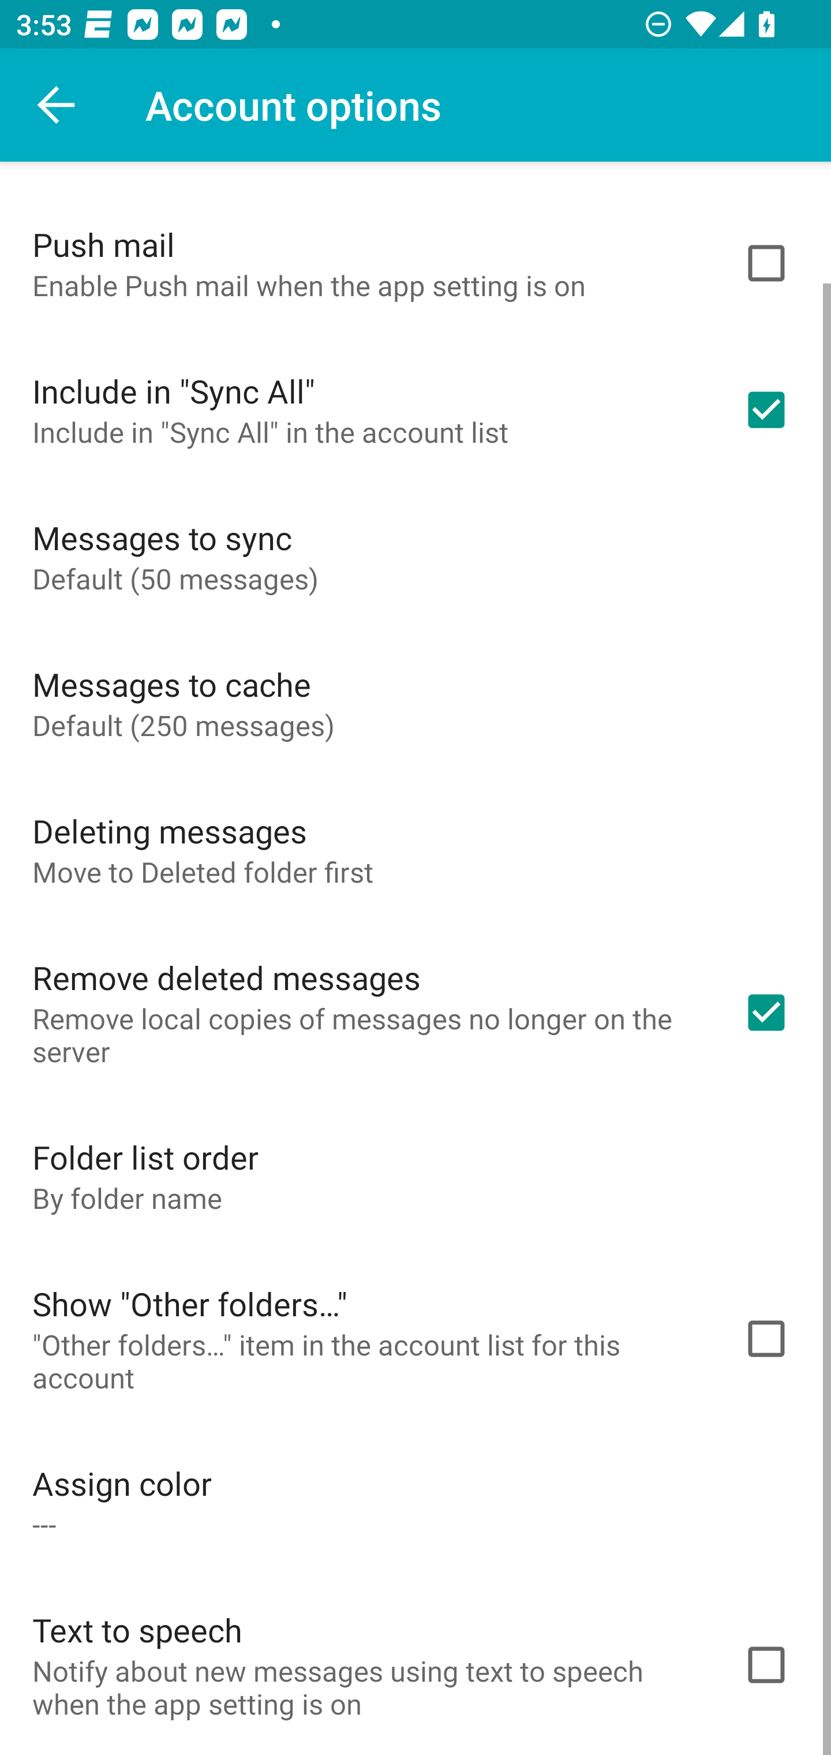 The image size is (831, 1755). I want to click on Navigate up, so click(57, 105).